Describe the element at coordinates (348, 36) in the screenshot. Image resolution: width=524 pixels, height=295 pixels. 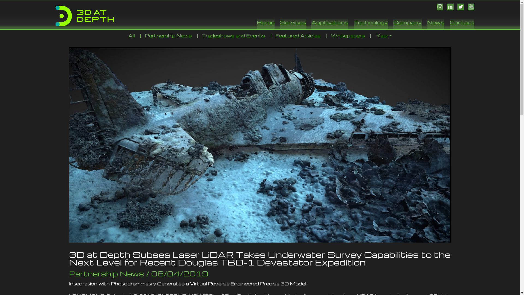
I see `Whitepapers` at that location.